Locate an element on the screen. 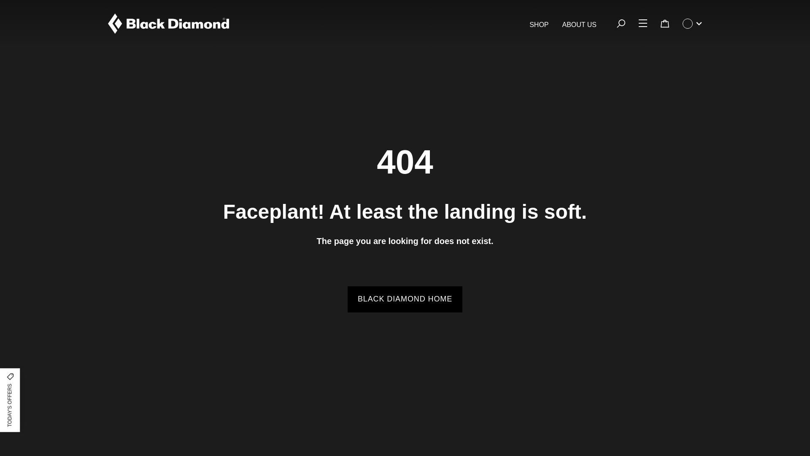  Cart is located at coordinates (665, 24).